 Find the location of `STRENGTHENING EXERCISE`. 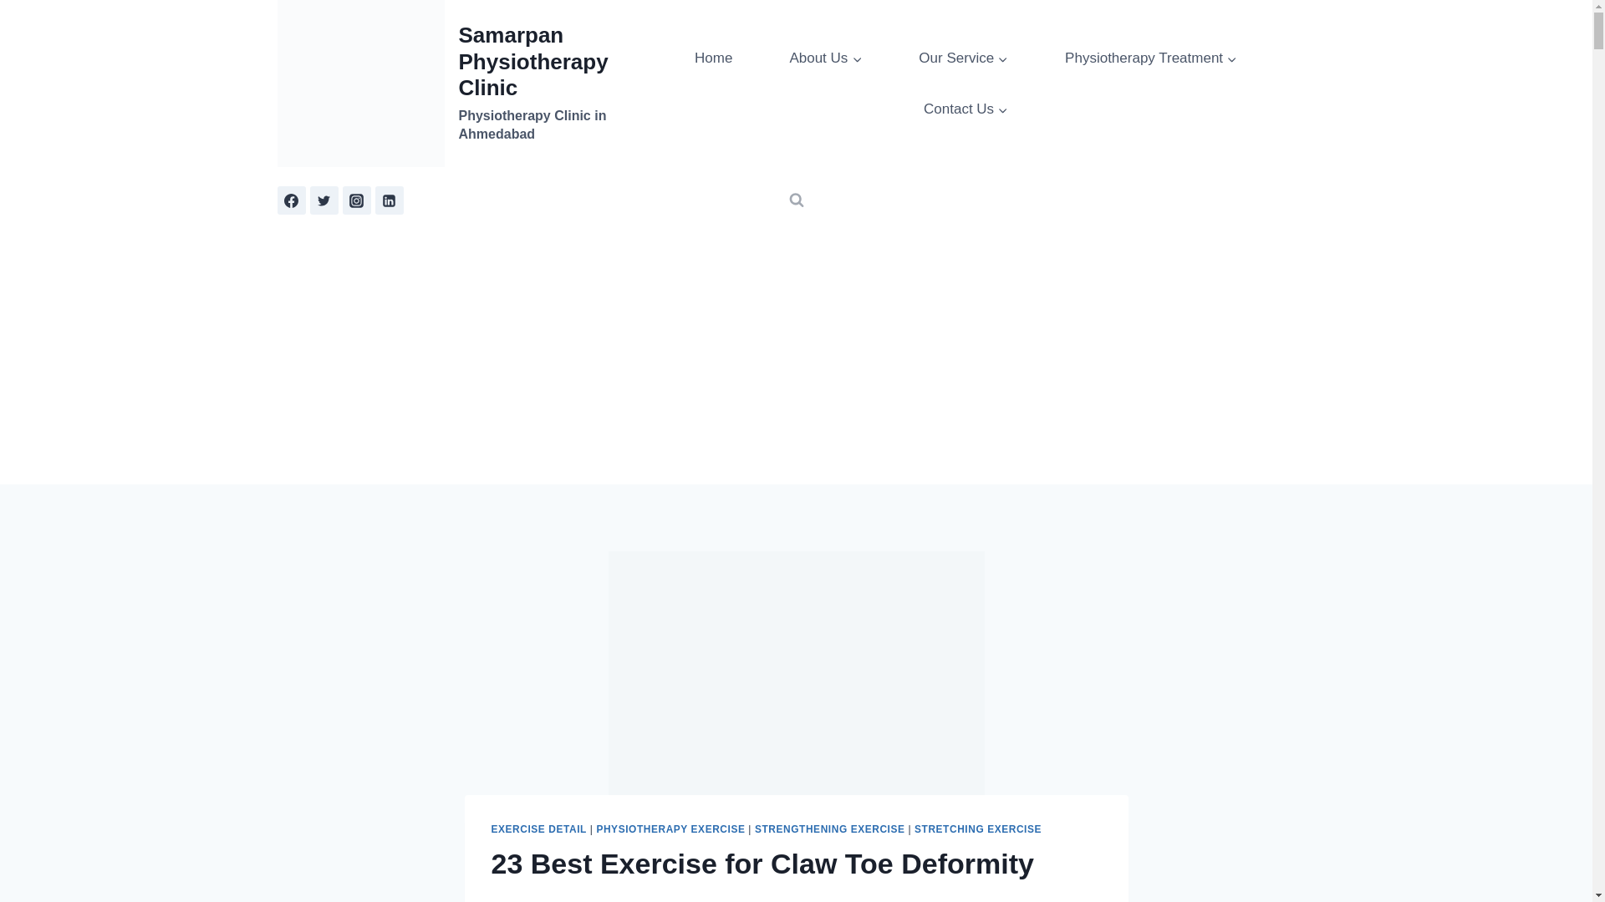

STRENGTHENING EXERCISE is located at coordinates (829, 829).